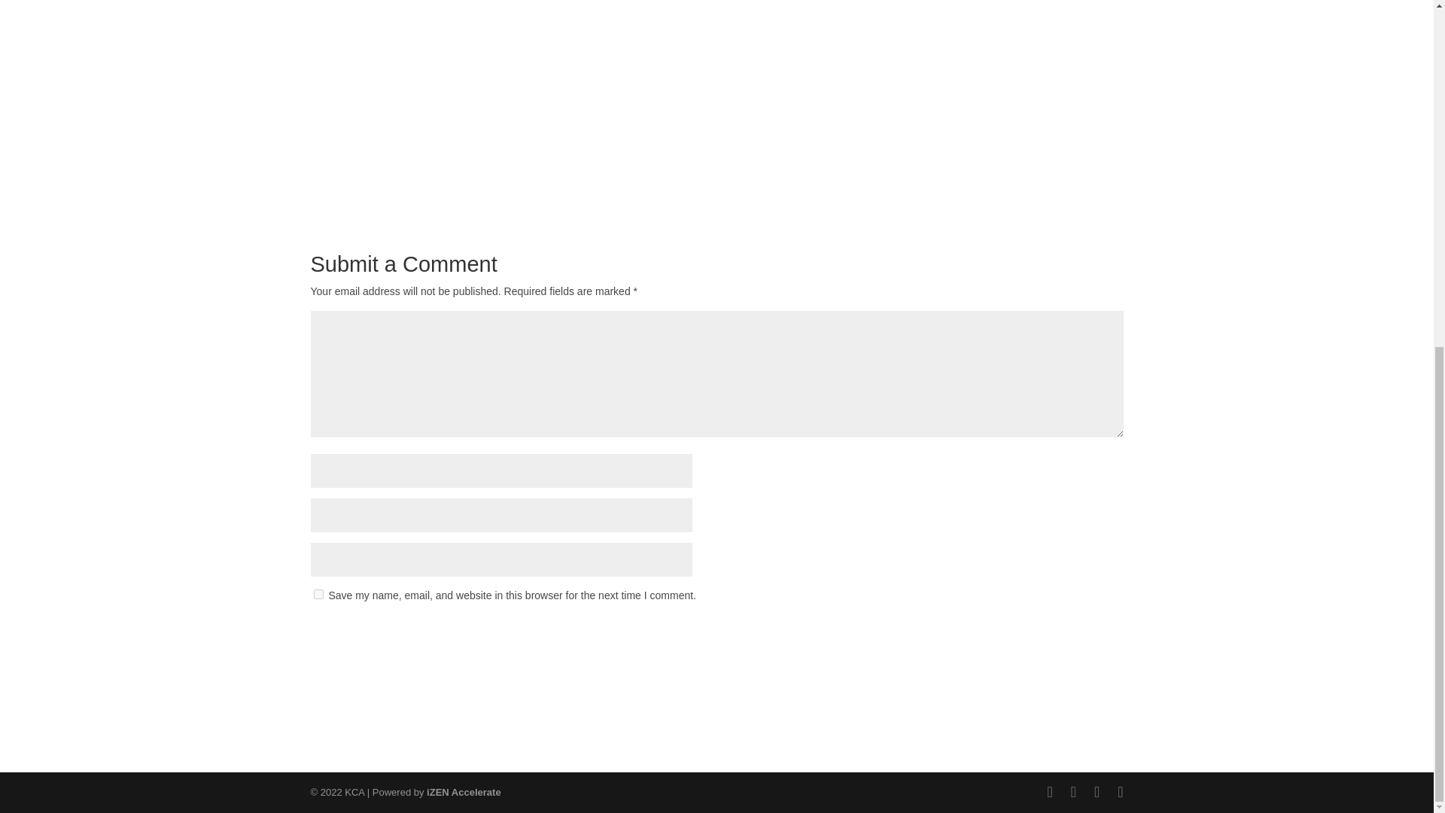 The width and height of the screenshot is (1445, 813). I want to click on Submit Comment, so click(1049, 634).